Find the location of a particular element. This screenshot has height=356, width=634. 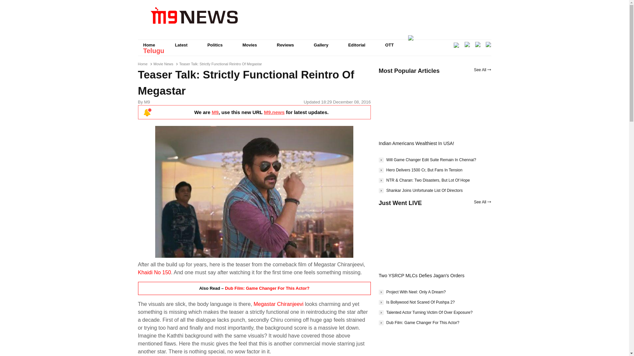

Telugu is located at coordinates (154, 51).